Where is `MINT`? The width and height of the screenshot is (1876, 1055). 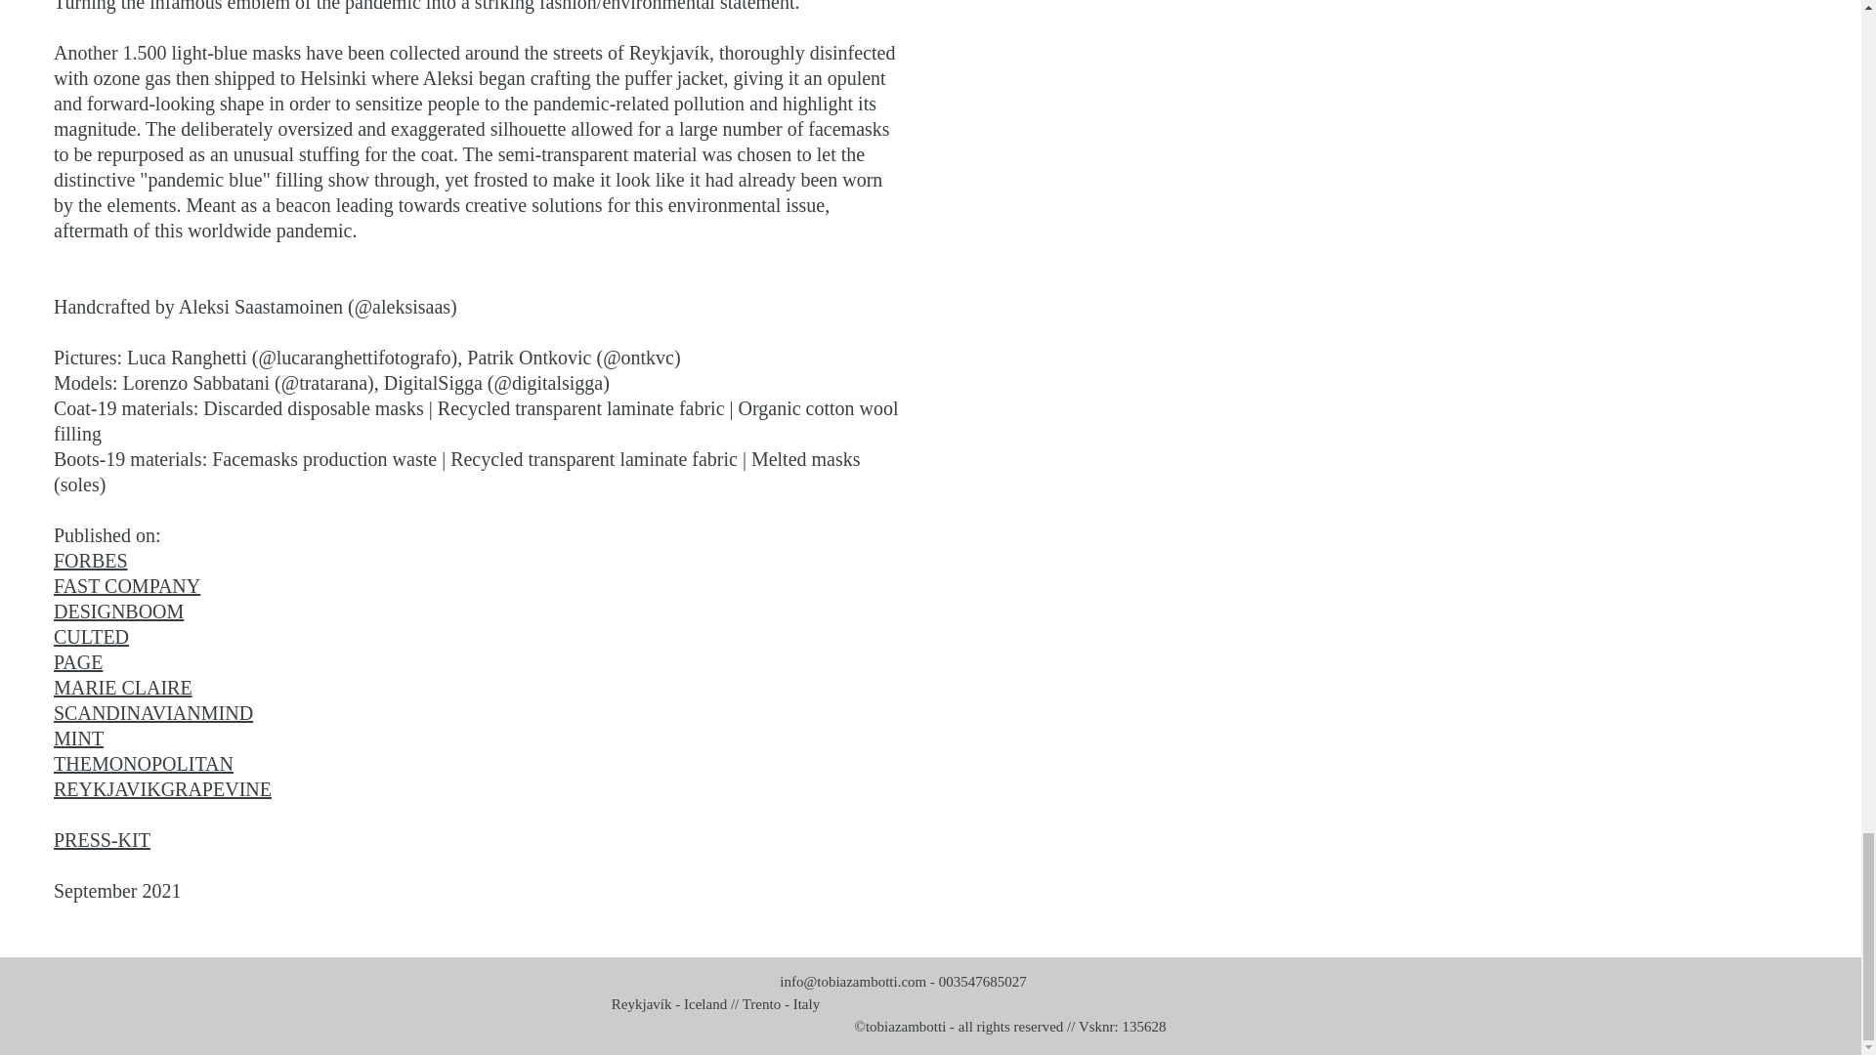
MINT is located at coordinates (78, 738).